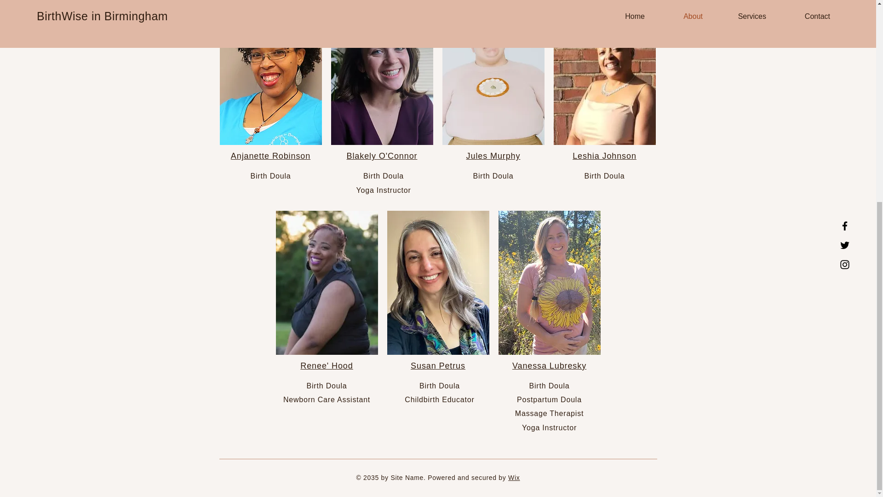  What do you see at coordinates (604, 156) in the screenshot?
I see `Leshia Johnson` at bounding box center [604, 156].